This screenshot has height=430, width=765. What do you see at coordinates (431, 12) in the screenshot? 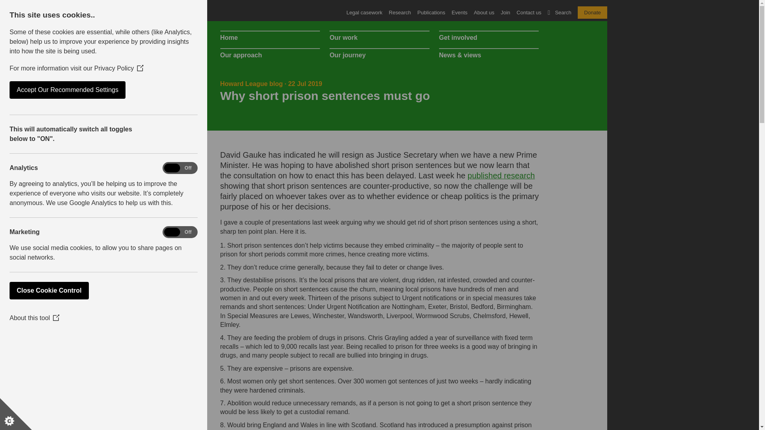
I see `Publications` at bounding box center [431, 12].